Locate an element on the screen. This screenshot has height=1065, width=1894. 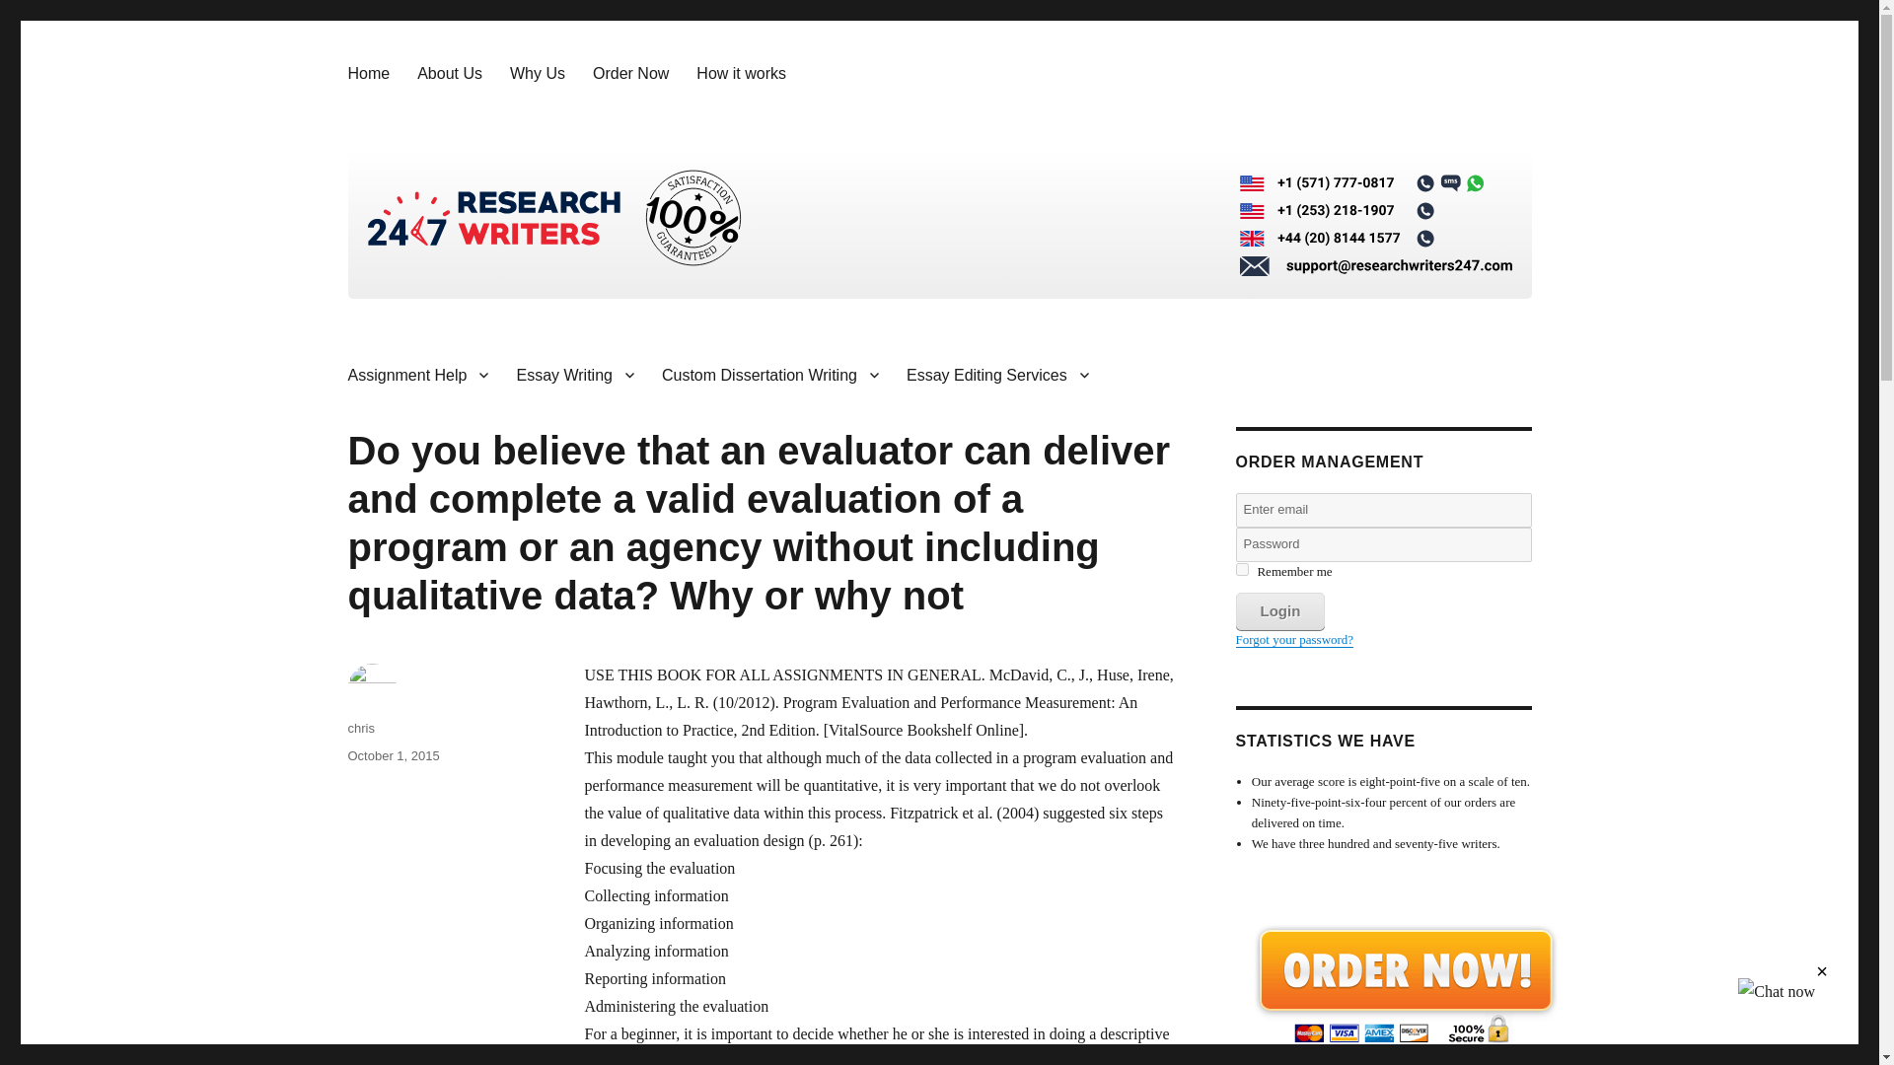
About Us is located at coordinates (450, 73).